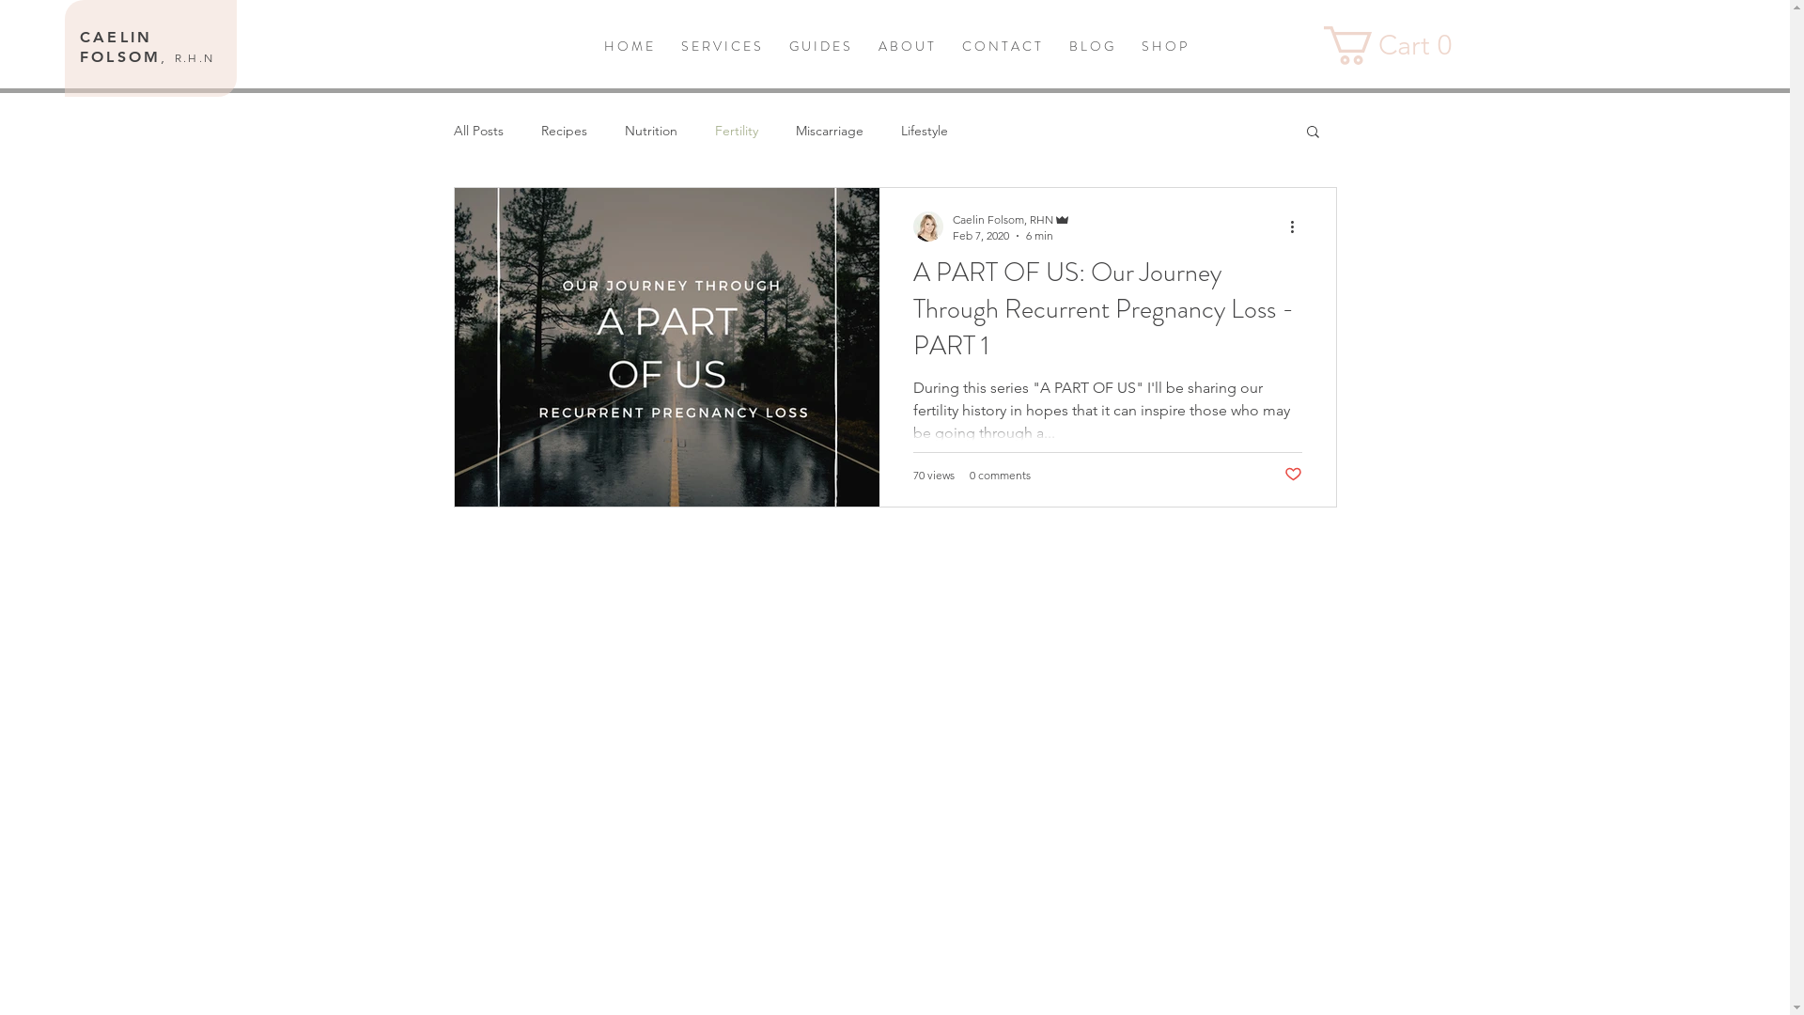  Describe the element at coordinates (1011, 220) in the screenshot. I see `Caelin Folsom, RHN` at that location.